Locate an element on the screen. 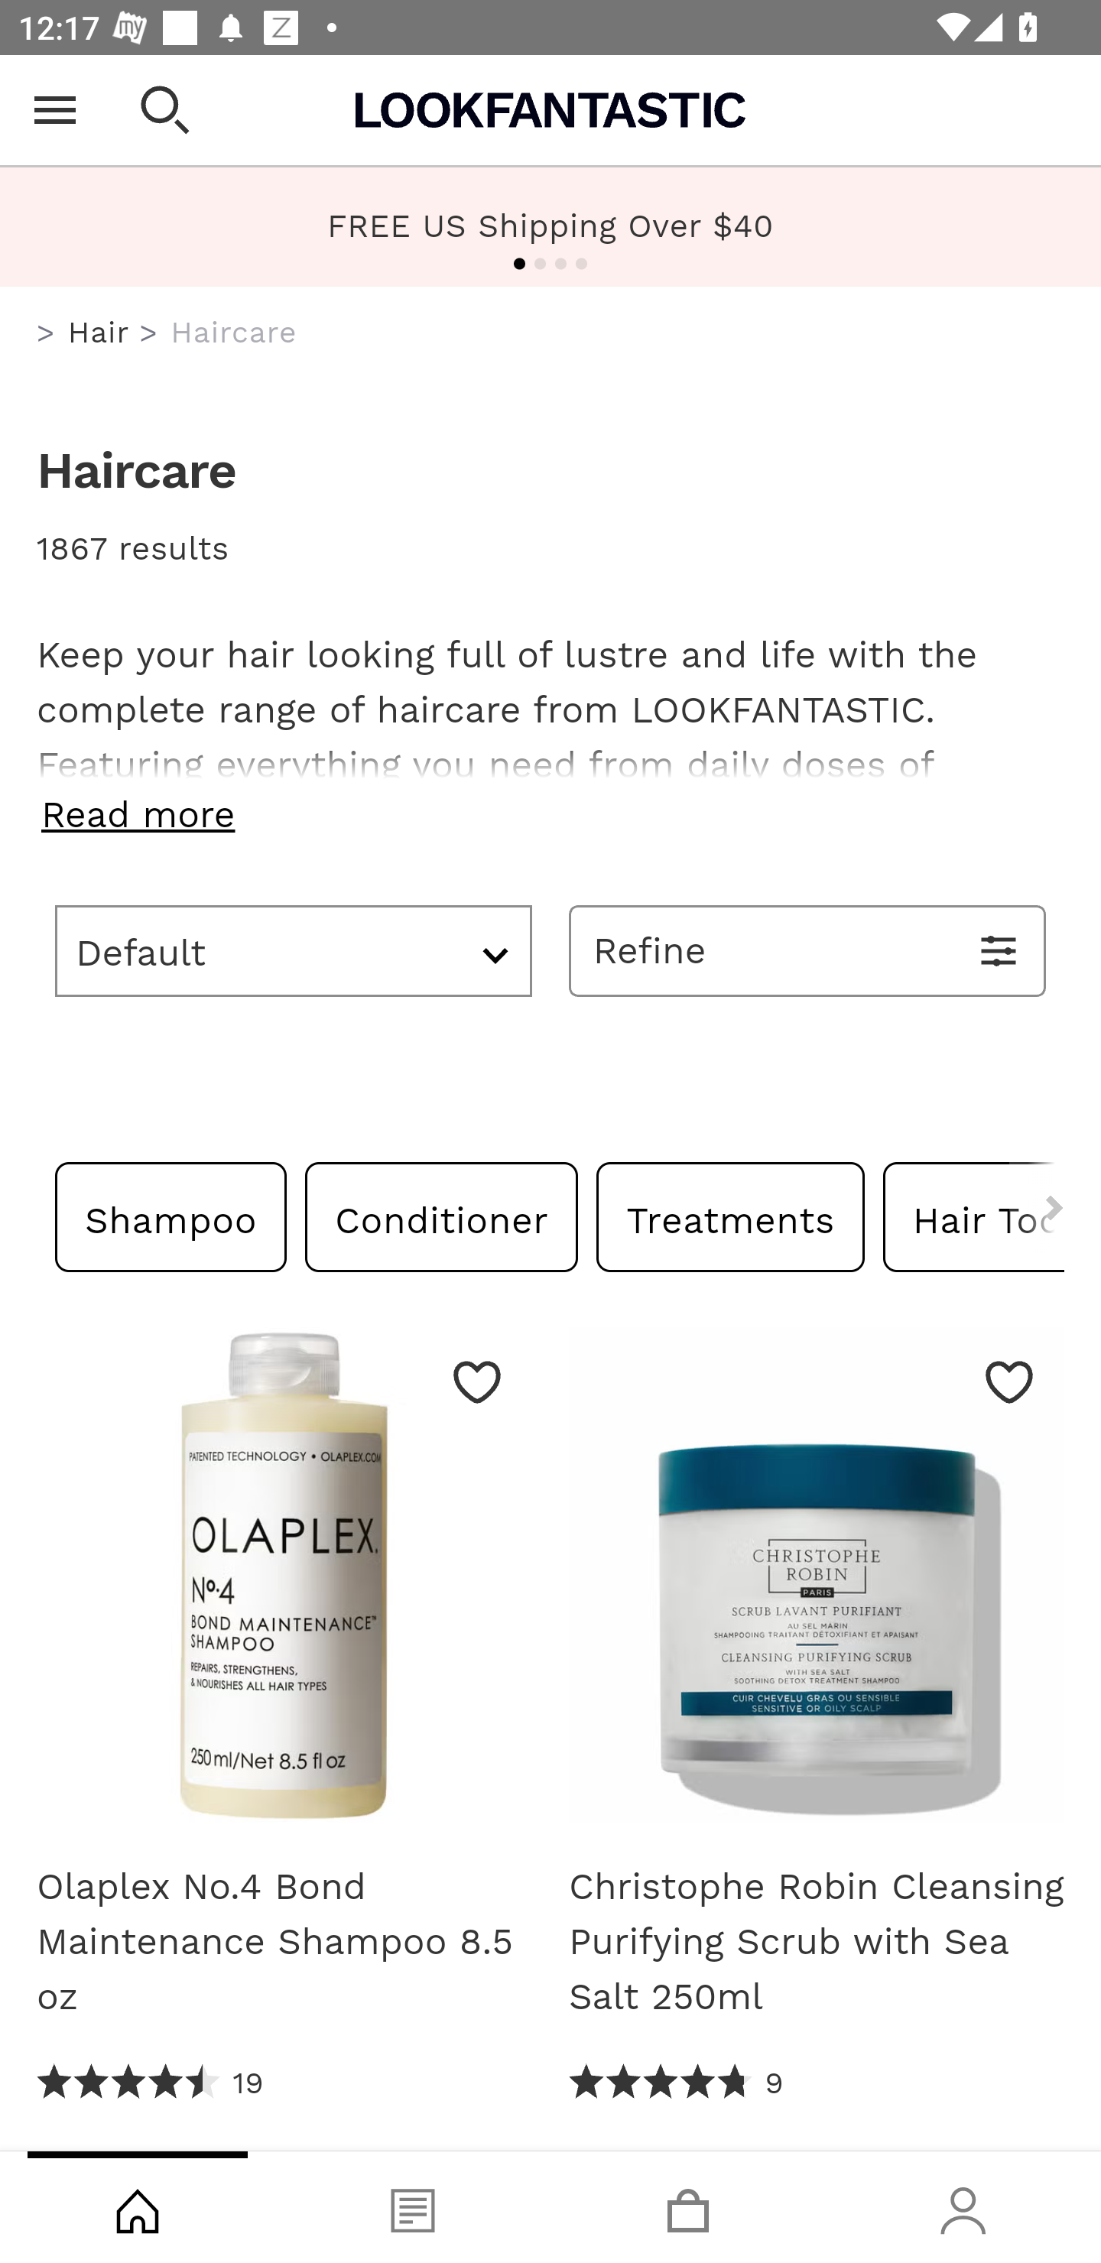  4.53 Stars 19 Reviews is located at coordinates (151, 2083).